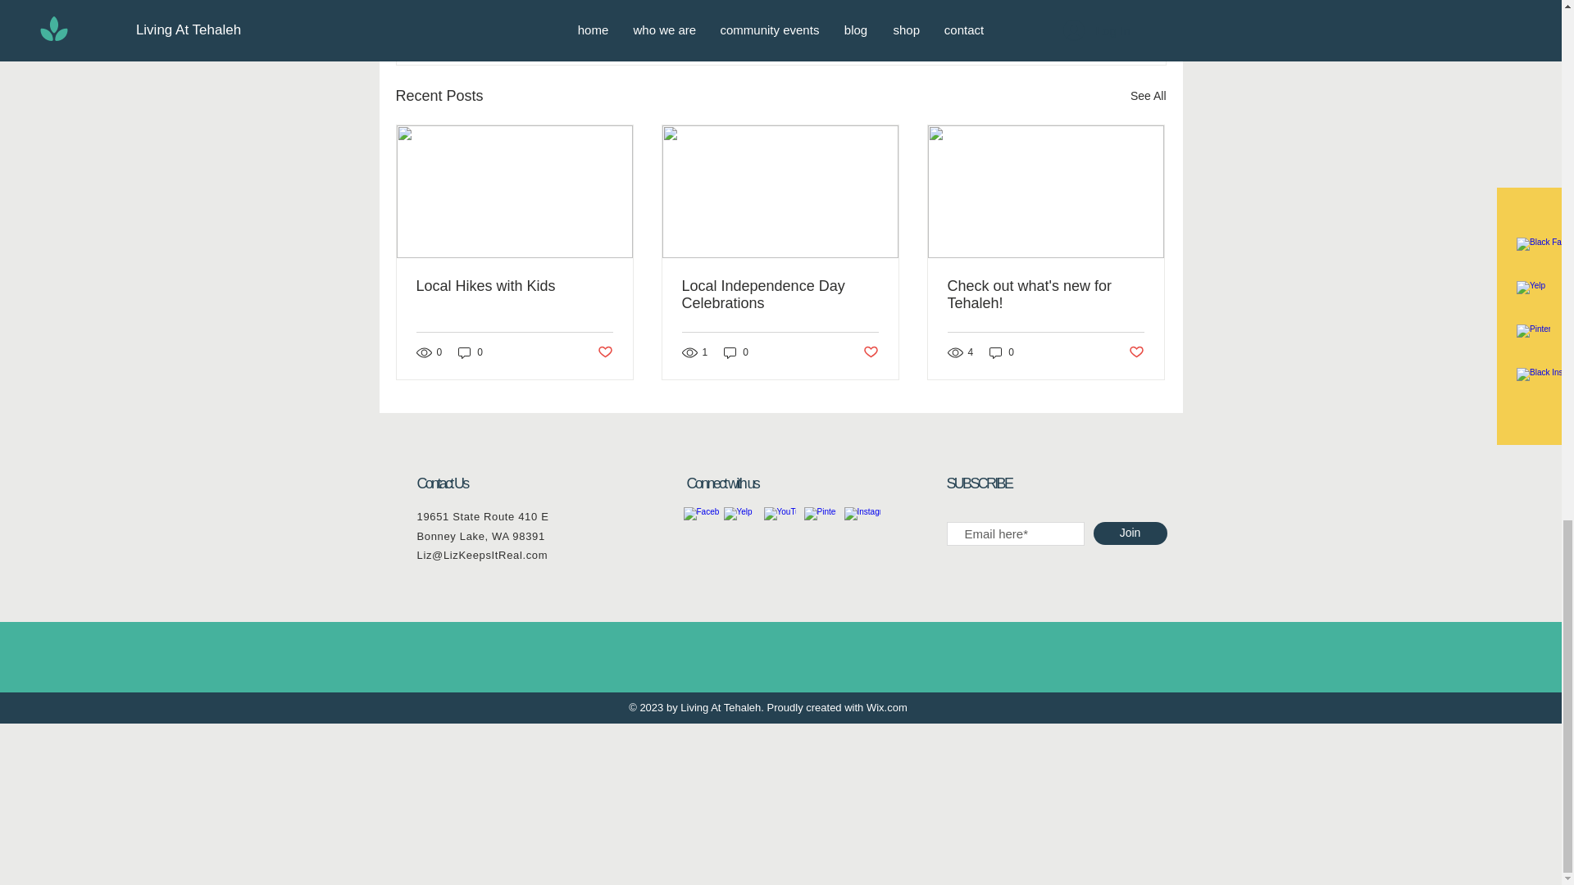 The width and height of the screenshot is (1574, 885). Describe the element at coordinates (871, 352) in the screenshot. I see `Post not marked as liked` at that location.